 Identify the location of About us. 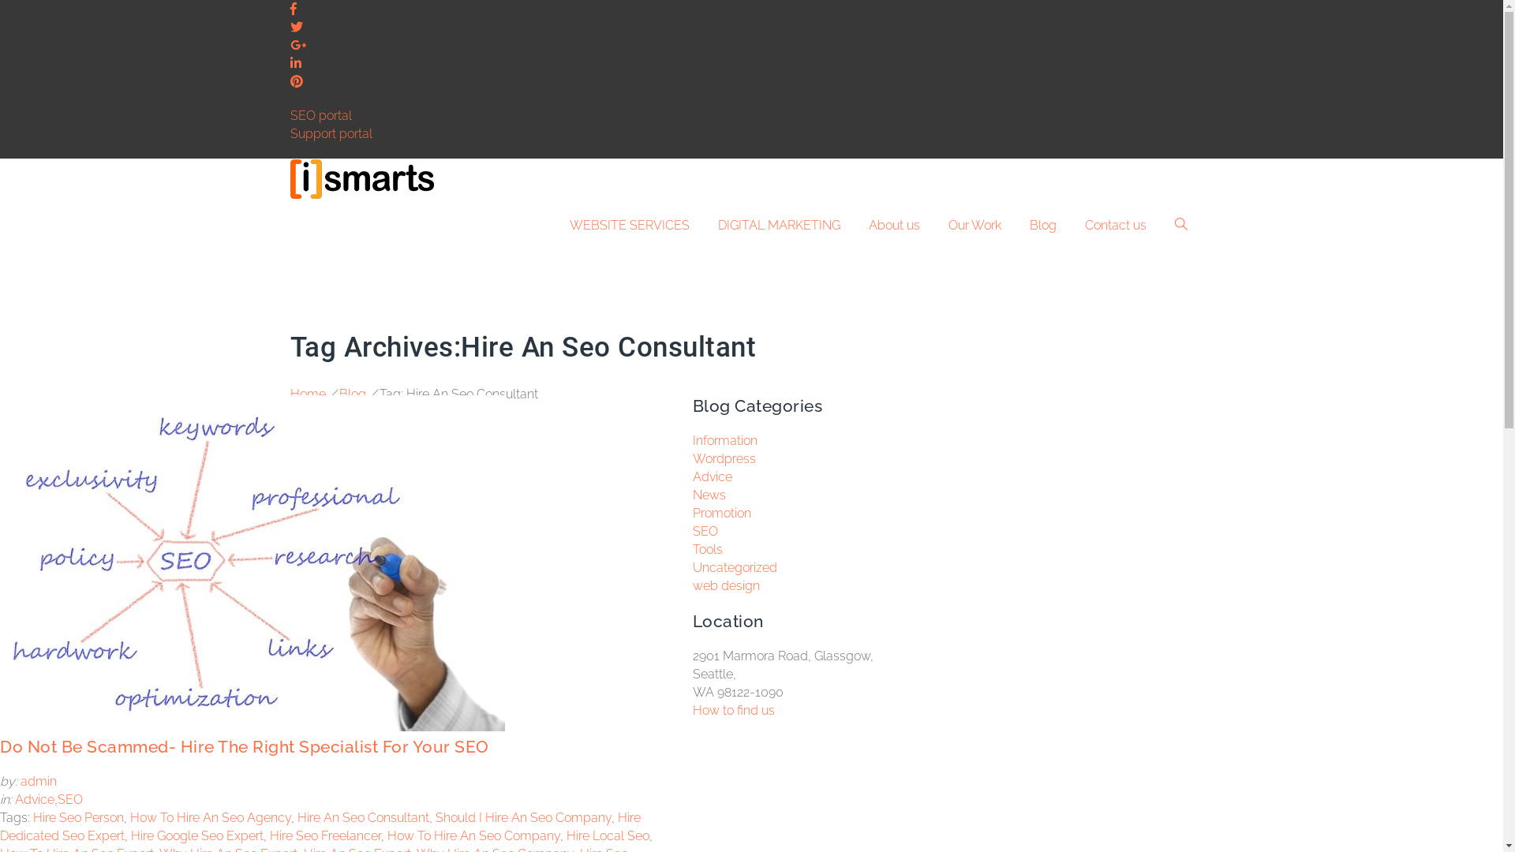
(893, 226).